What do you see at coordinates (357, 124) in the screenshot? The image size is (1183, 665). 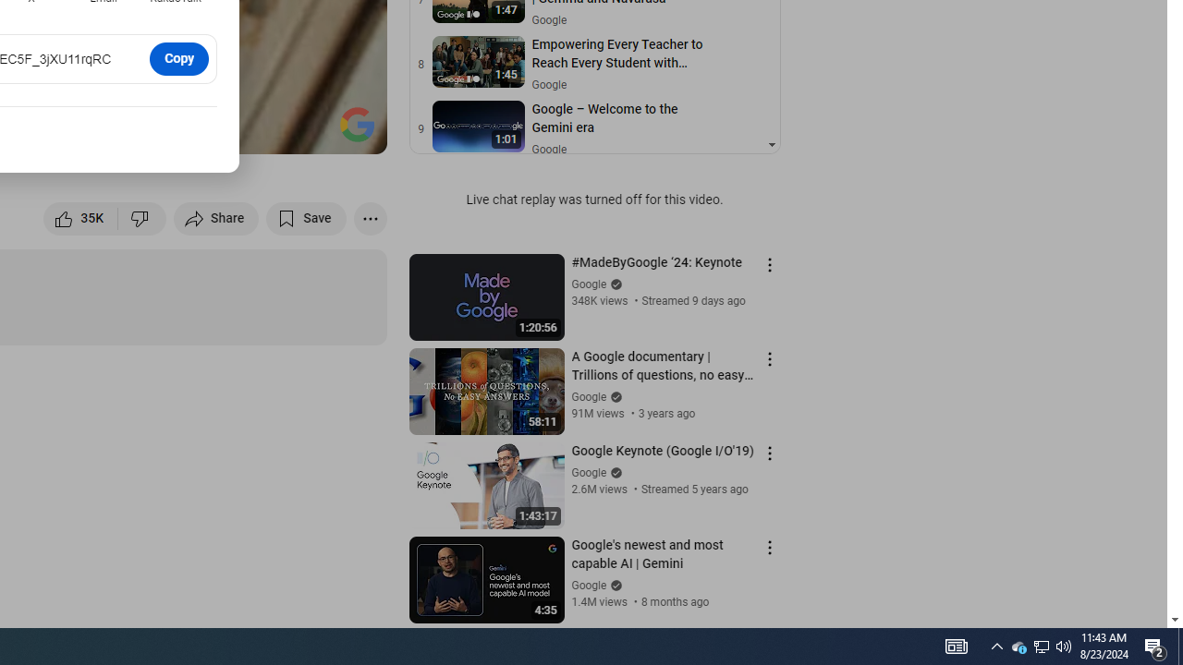 I see `Channel watermark` at bounding box center [357, 124].